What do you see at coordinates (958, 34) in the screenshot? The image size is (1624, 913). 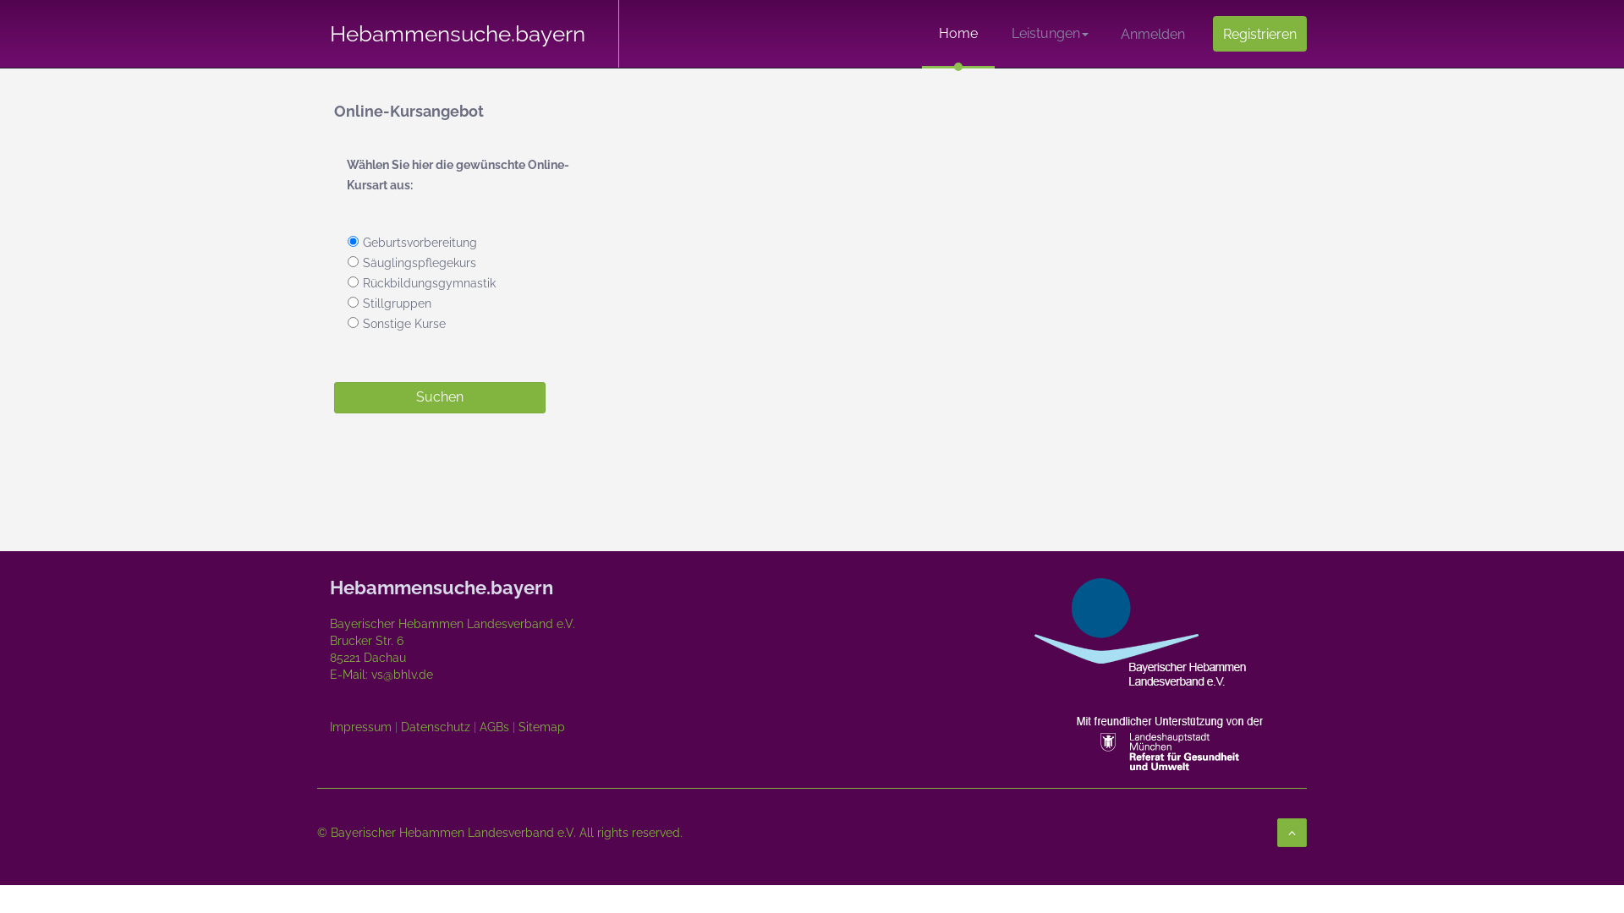 I see `Home` at bounding box center [958, 34].